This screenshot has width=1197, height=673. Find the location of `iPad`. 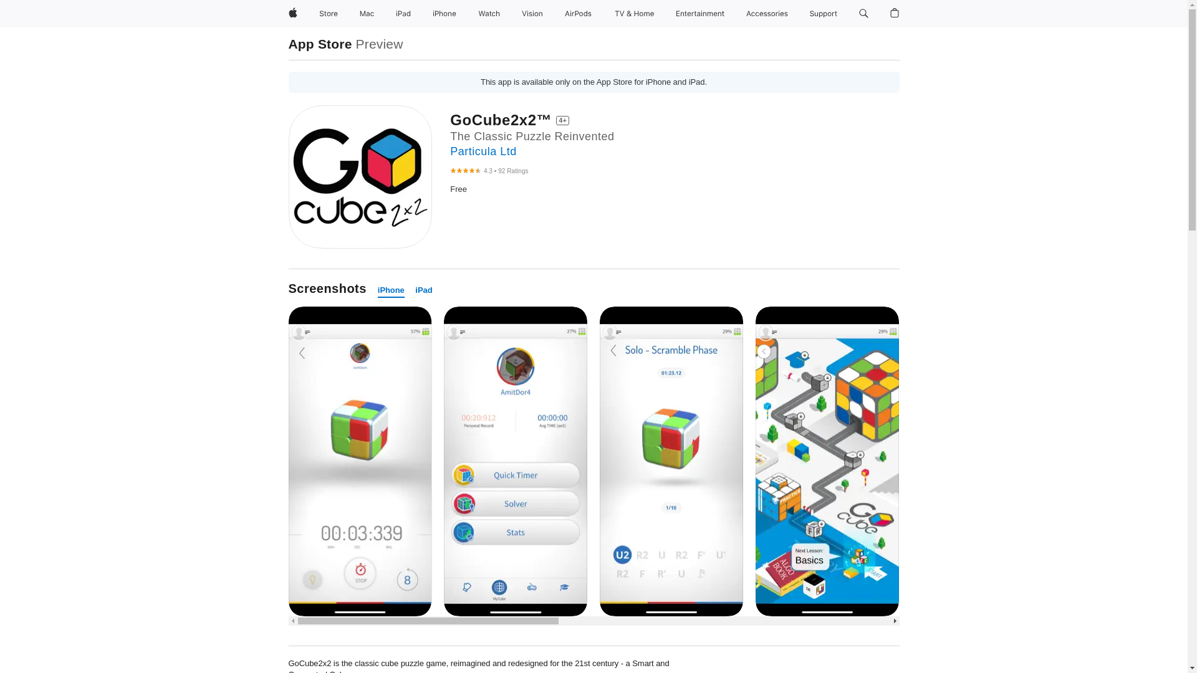

iPad is located at coordinates (403, 14).